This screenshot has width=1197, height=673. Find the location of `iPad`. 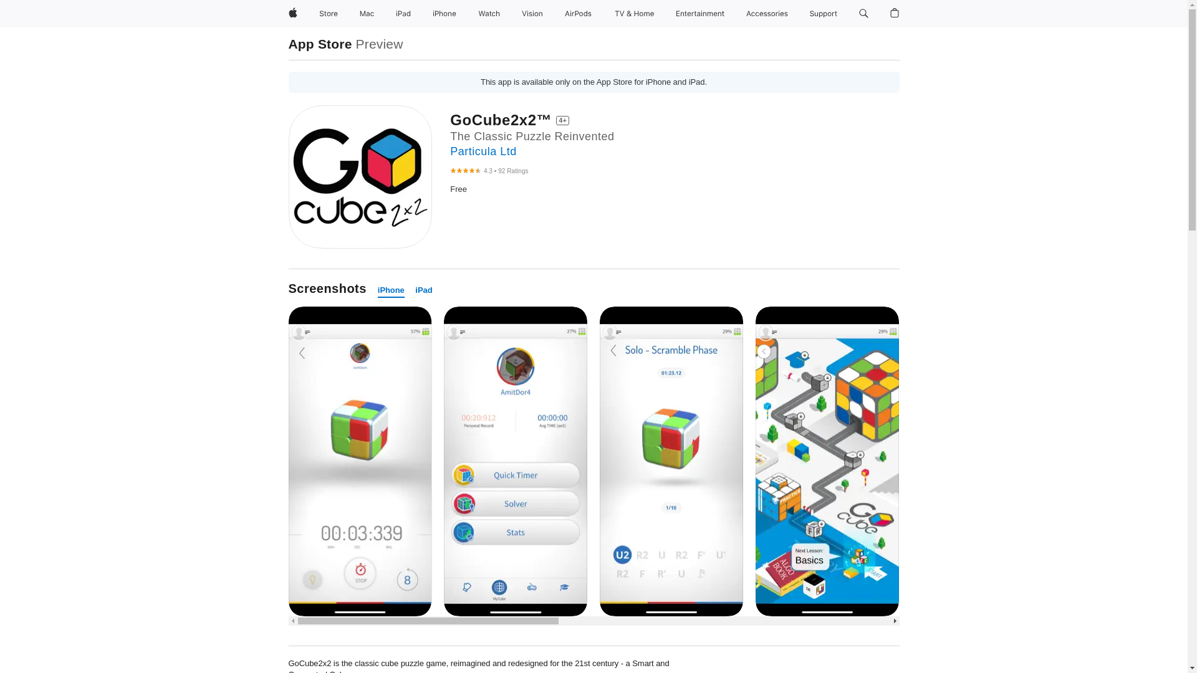

iPad is located at coordinates (403, 14).